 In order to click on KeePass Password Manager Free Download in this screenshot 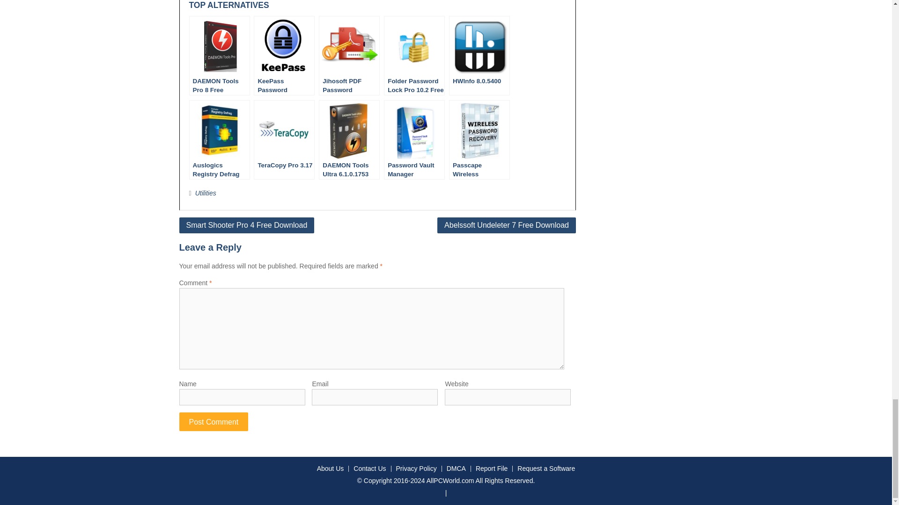, I will do `click(284, 55)`.